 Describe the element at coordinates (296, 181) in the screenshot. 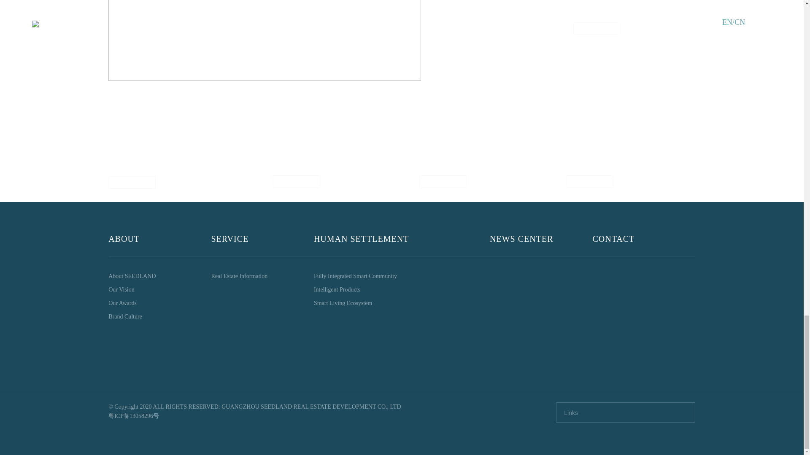

I see `EXPLORE` at that location.